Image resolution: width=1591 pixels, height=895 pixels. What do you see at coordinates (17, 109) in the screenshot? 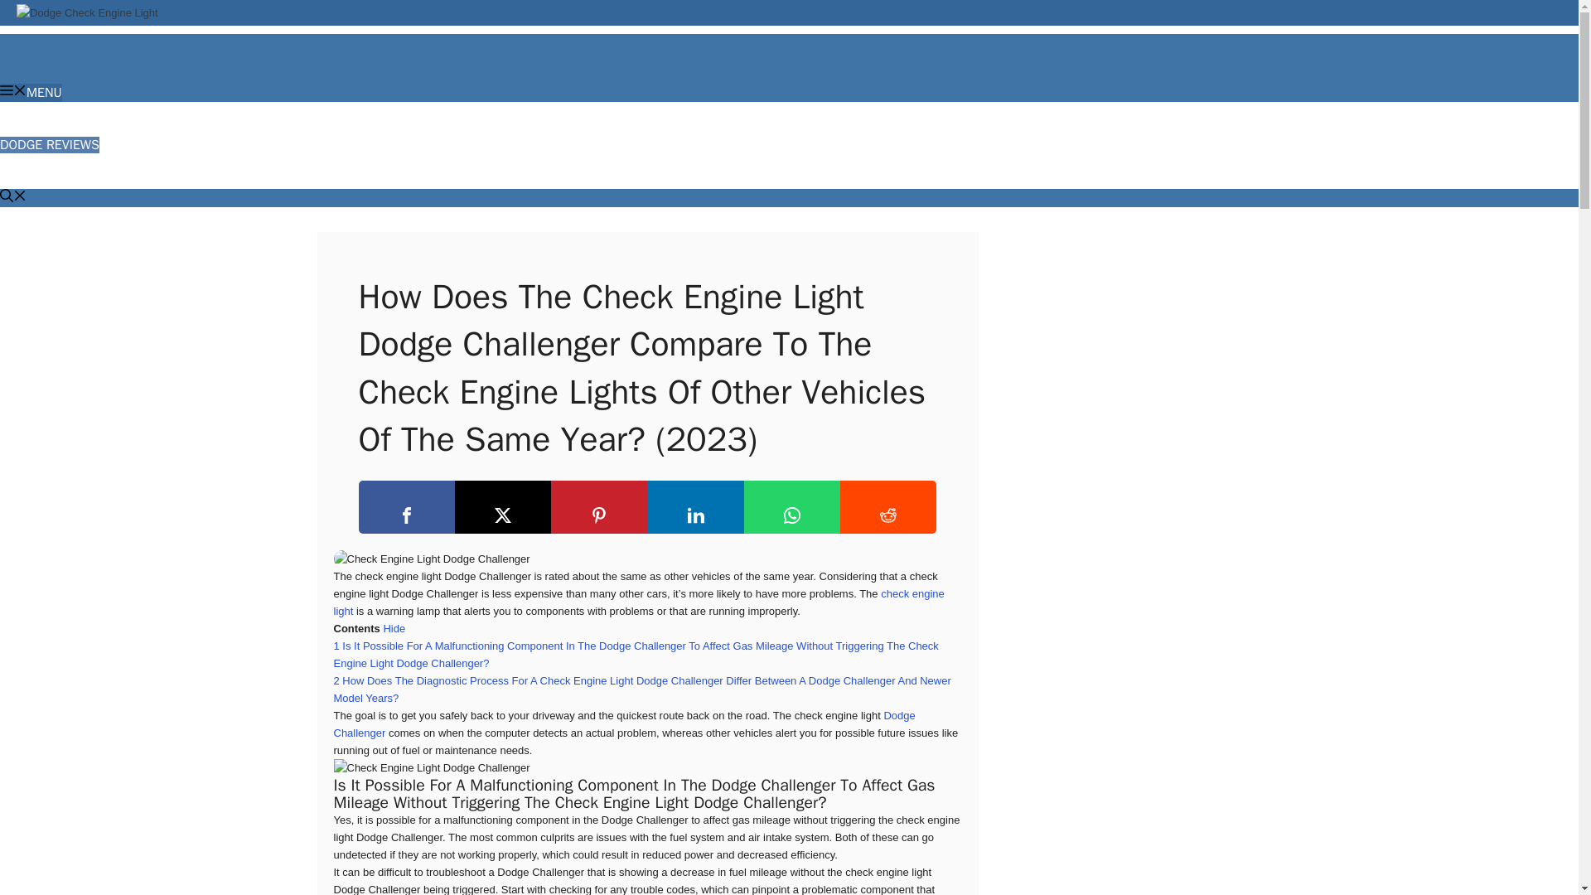
I see `HOME` at bounding box center [17, 109].